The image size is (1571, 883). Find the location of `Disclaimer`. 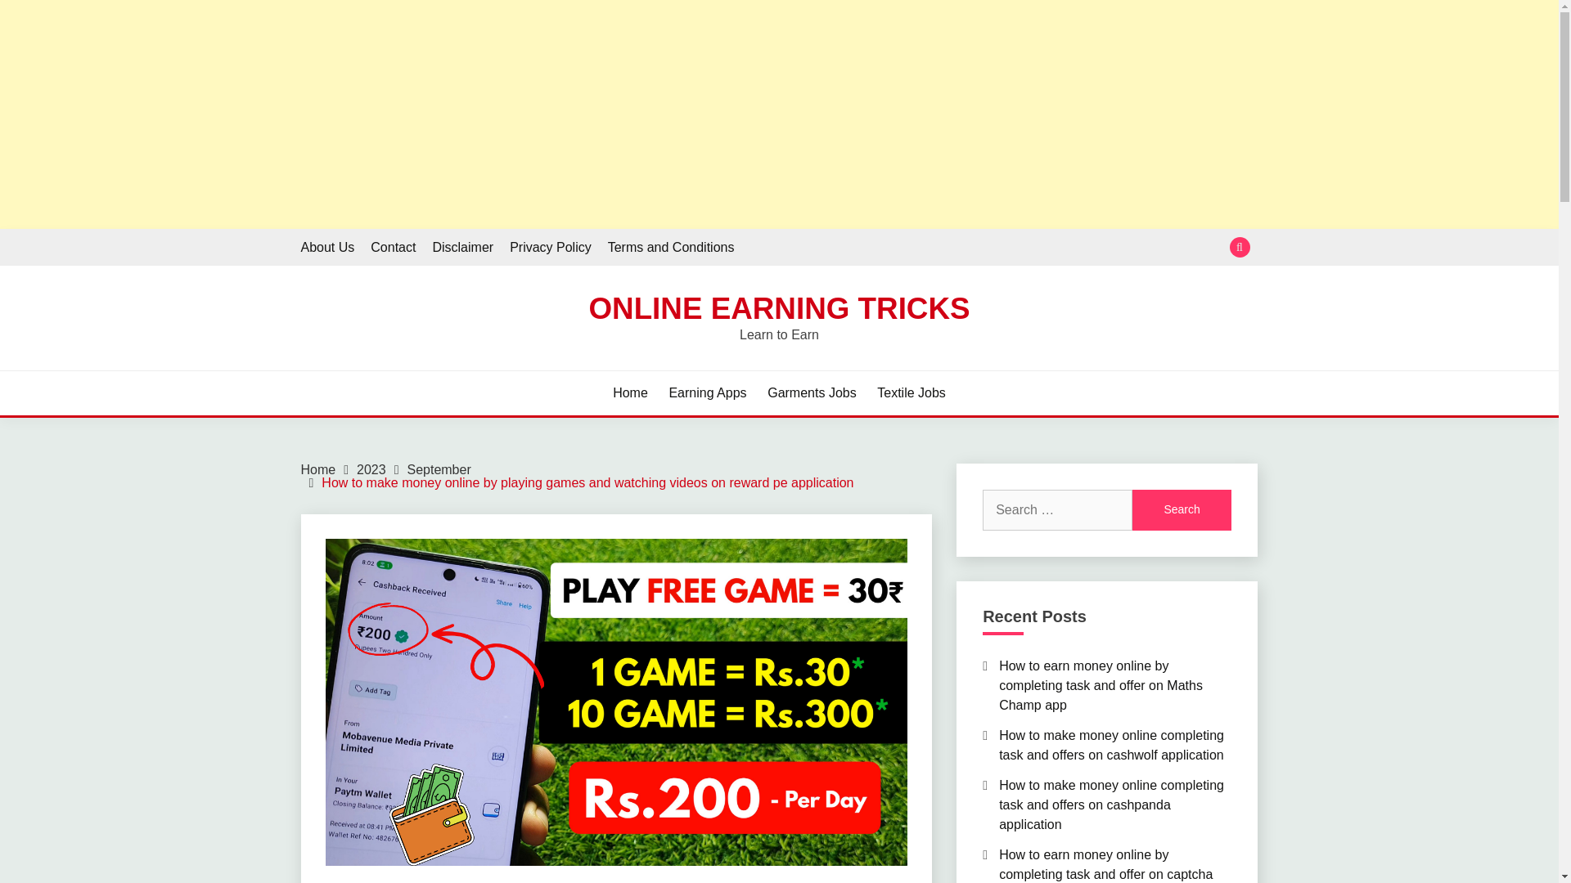

Disclaimer is located at coordinates (462, 247).